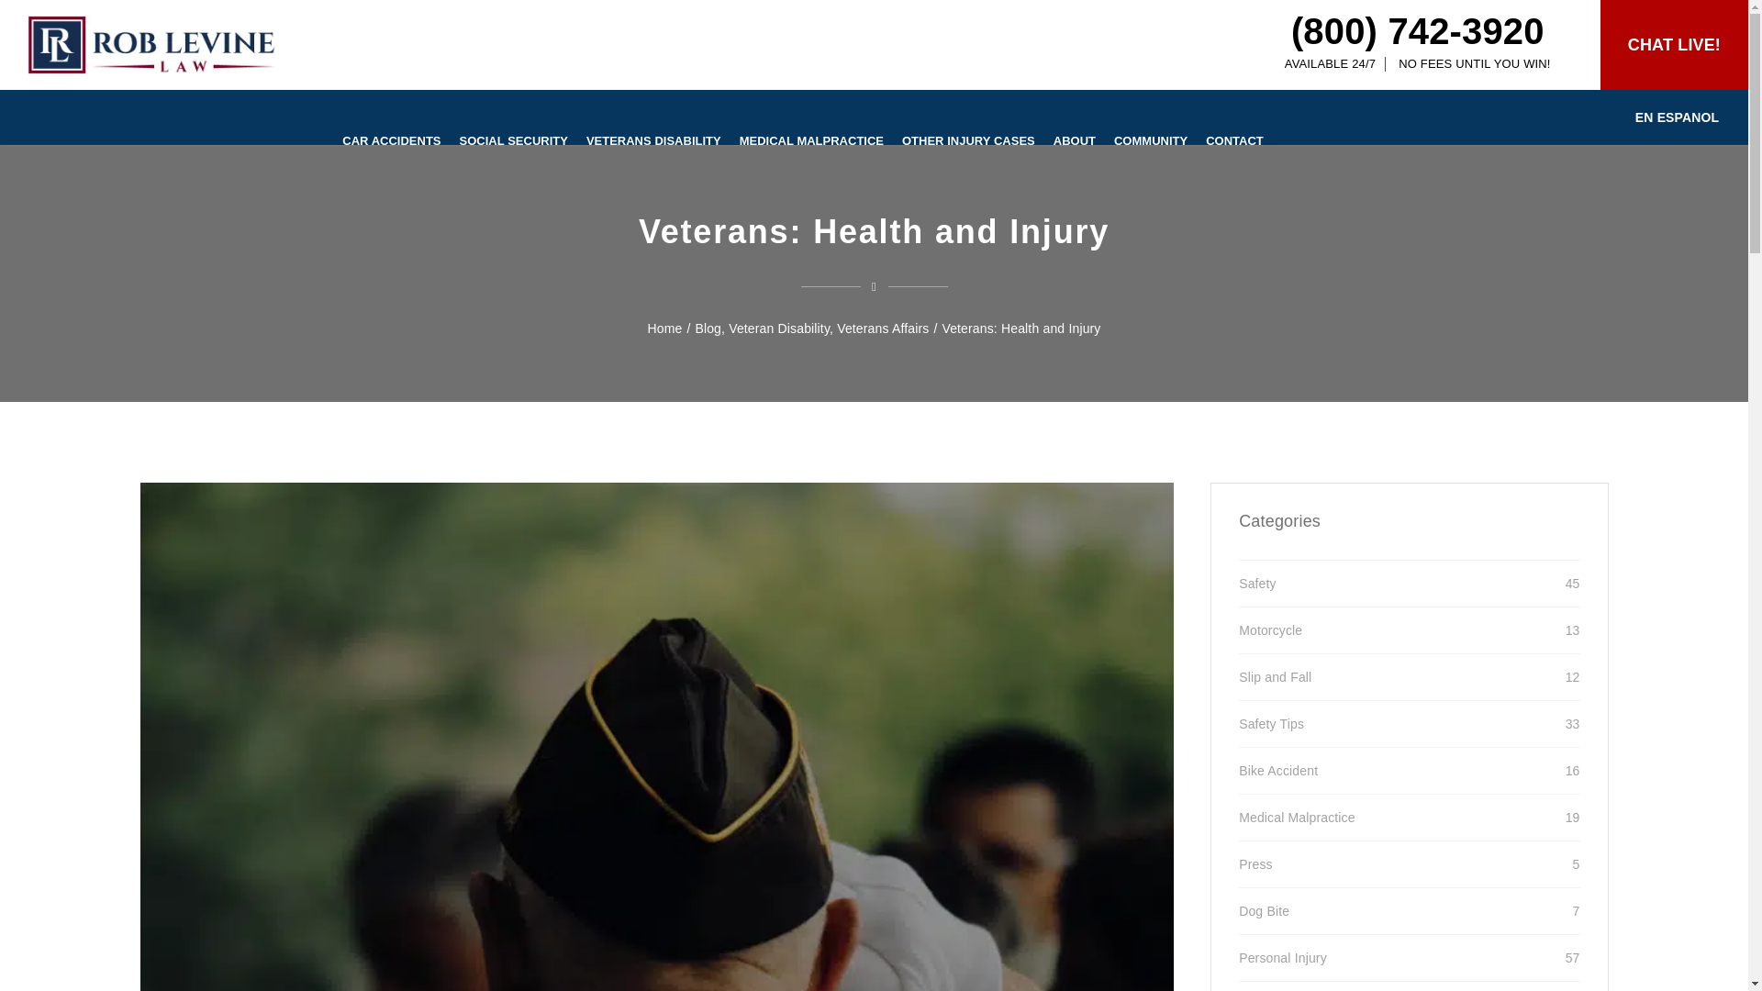  What do you see at coordinates (151, 45) in the screenshot?
I see `TOP Personal Injury Attorney Rhode Island` at bounding box center [151, 45].